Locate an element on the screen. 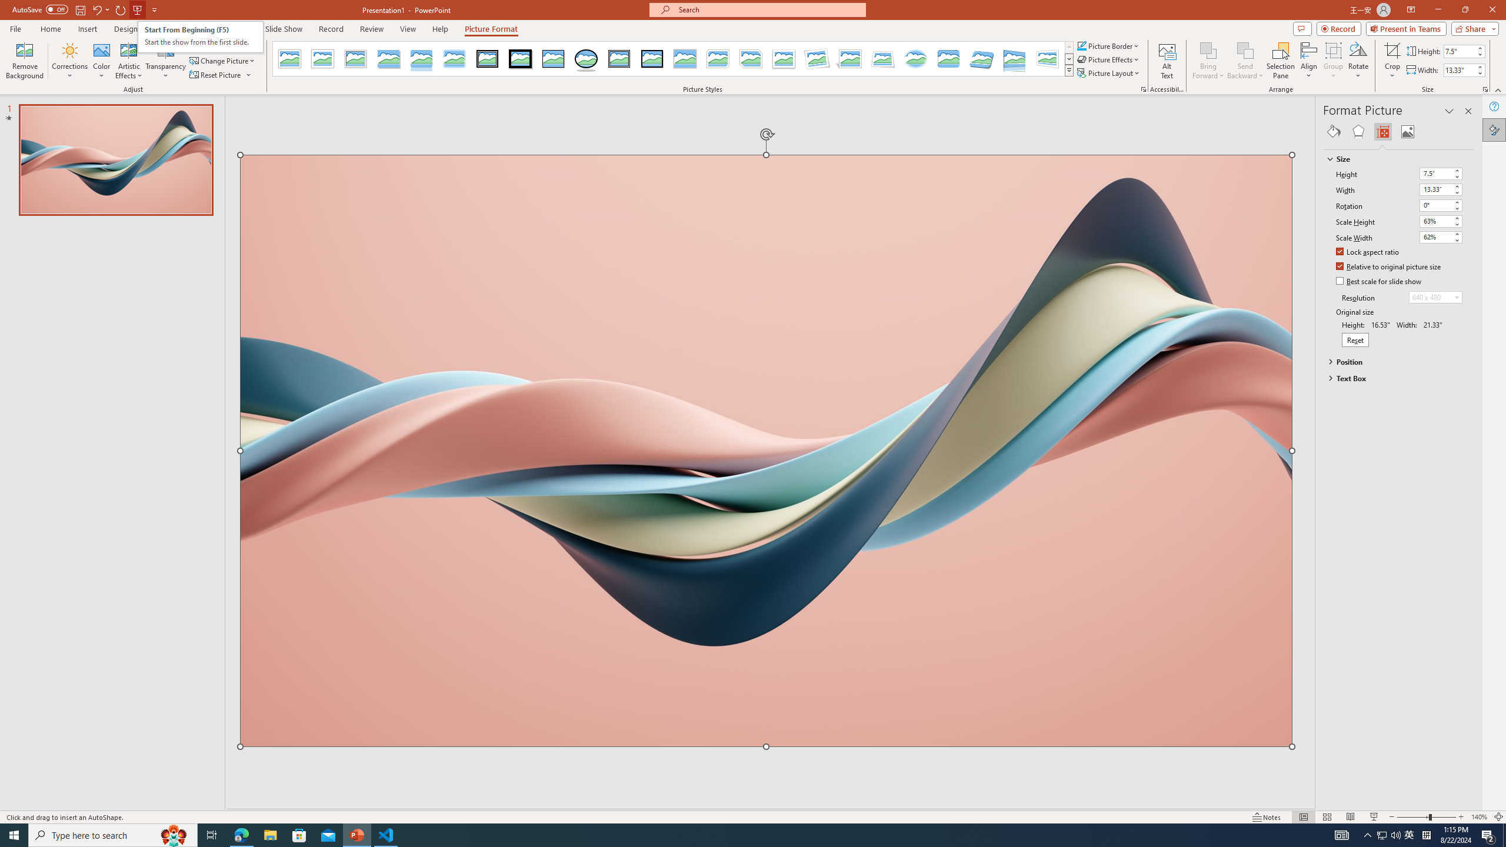 Image resolution: width=1506 pixels, height=847 pixels. Wavy 3D art is located at coordinates (766, 451).